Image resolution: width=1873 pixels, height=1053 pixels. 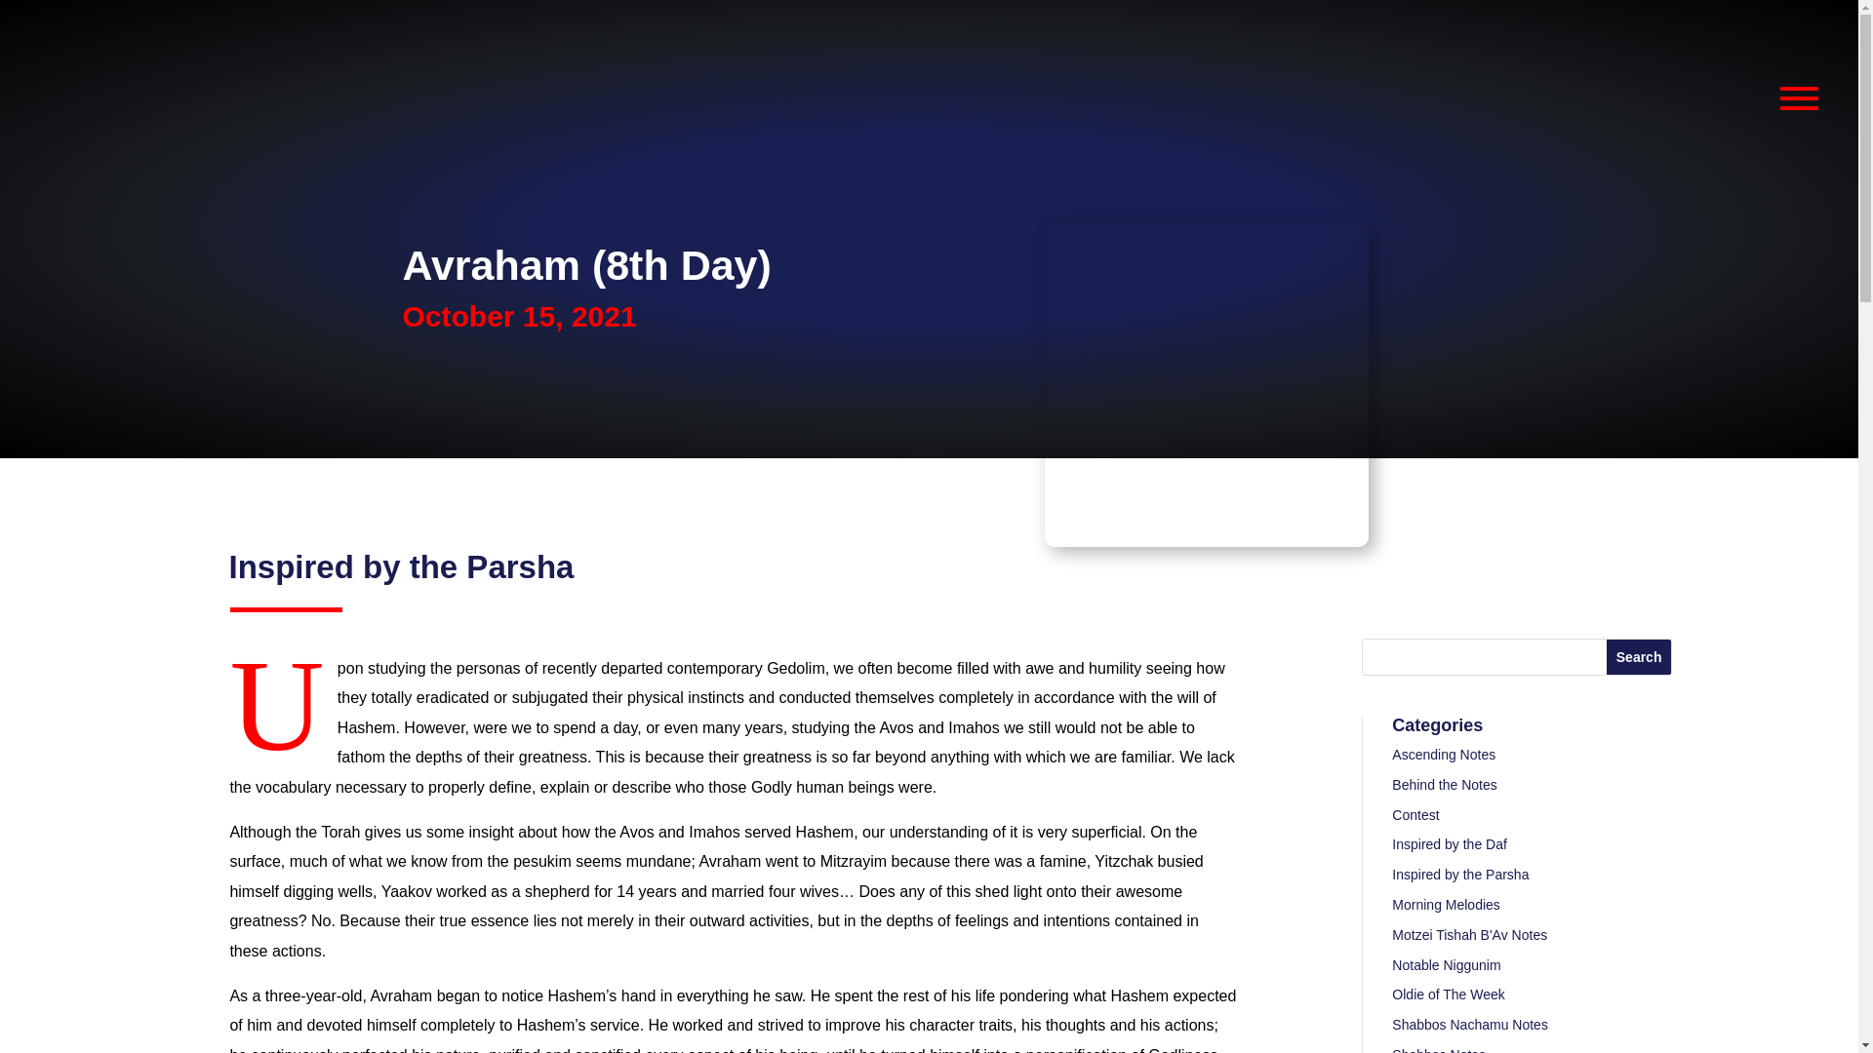 I want to click on Inspired by the Parsha, so click(x=400, y=566).